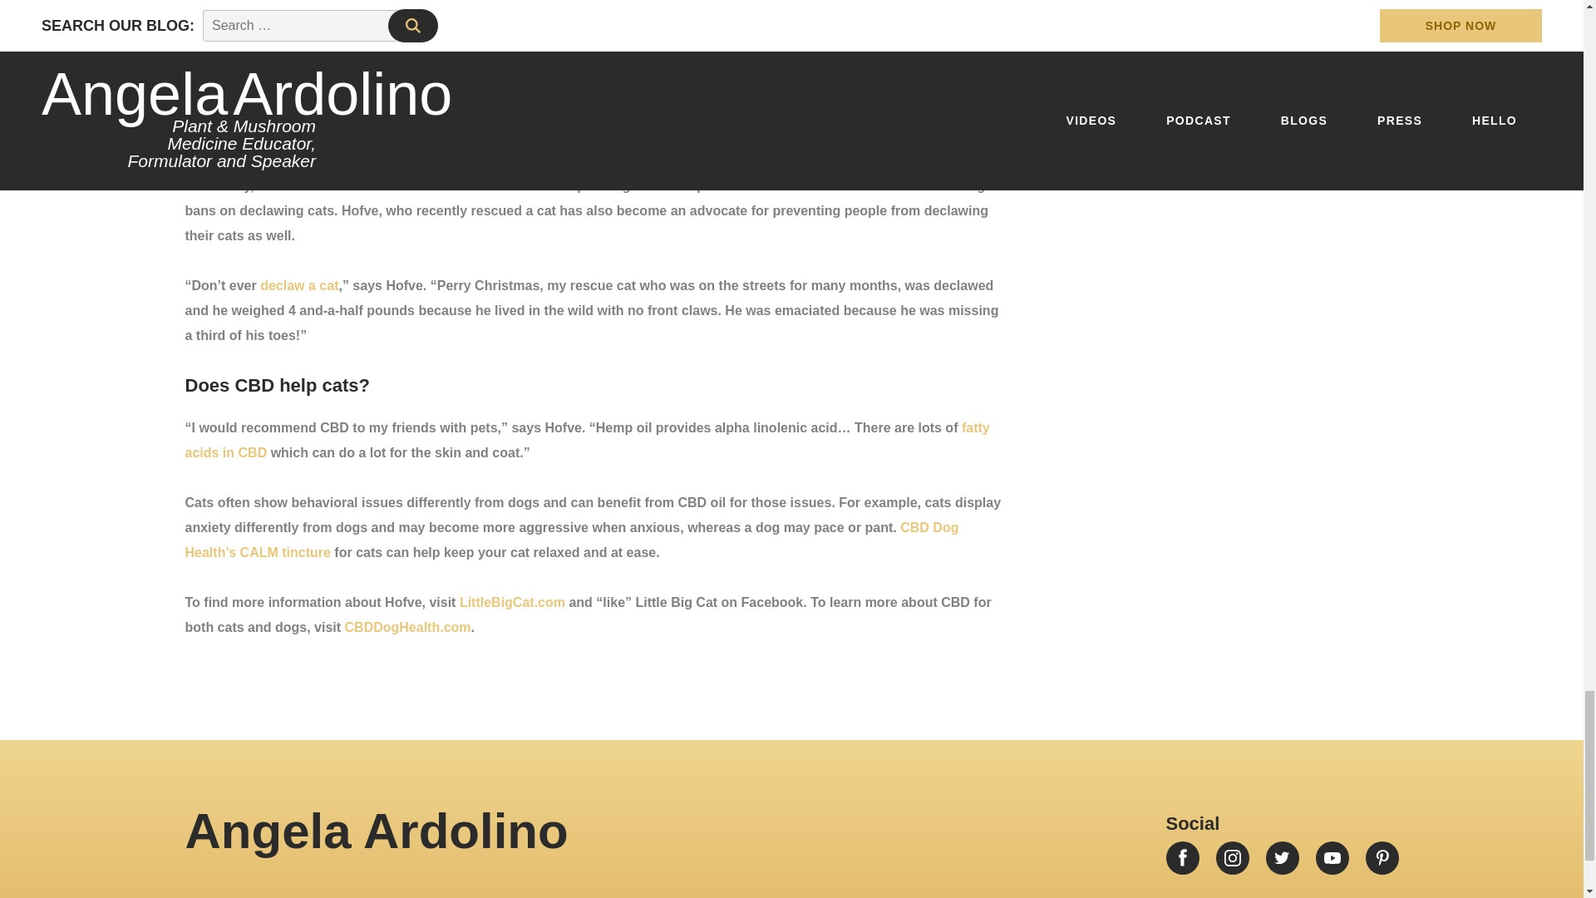  Describe the element at coordinates (512, 602) in the screenshot. I see `LittleBigCat.com` at that location.